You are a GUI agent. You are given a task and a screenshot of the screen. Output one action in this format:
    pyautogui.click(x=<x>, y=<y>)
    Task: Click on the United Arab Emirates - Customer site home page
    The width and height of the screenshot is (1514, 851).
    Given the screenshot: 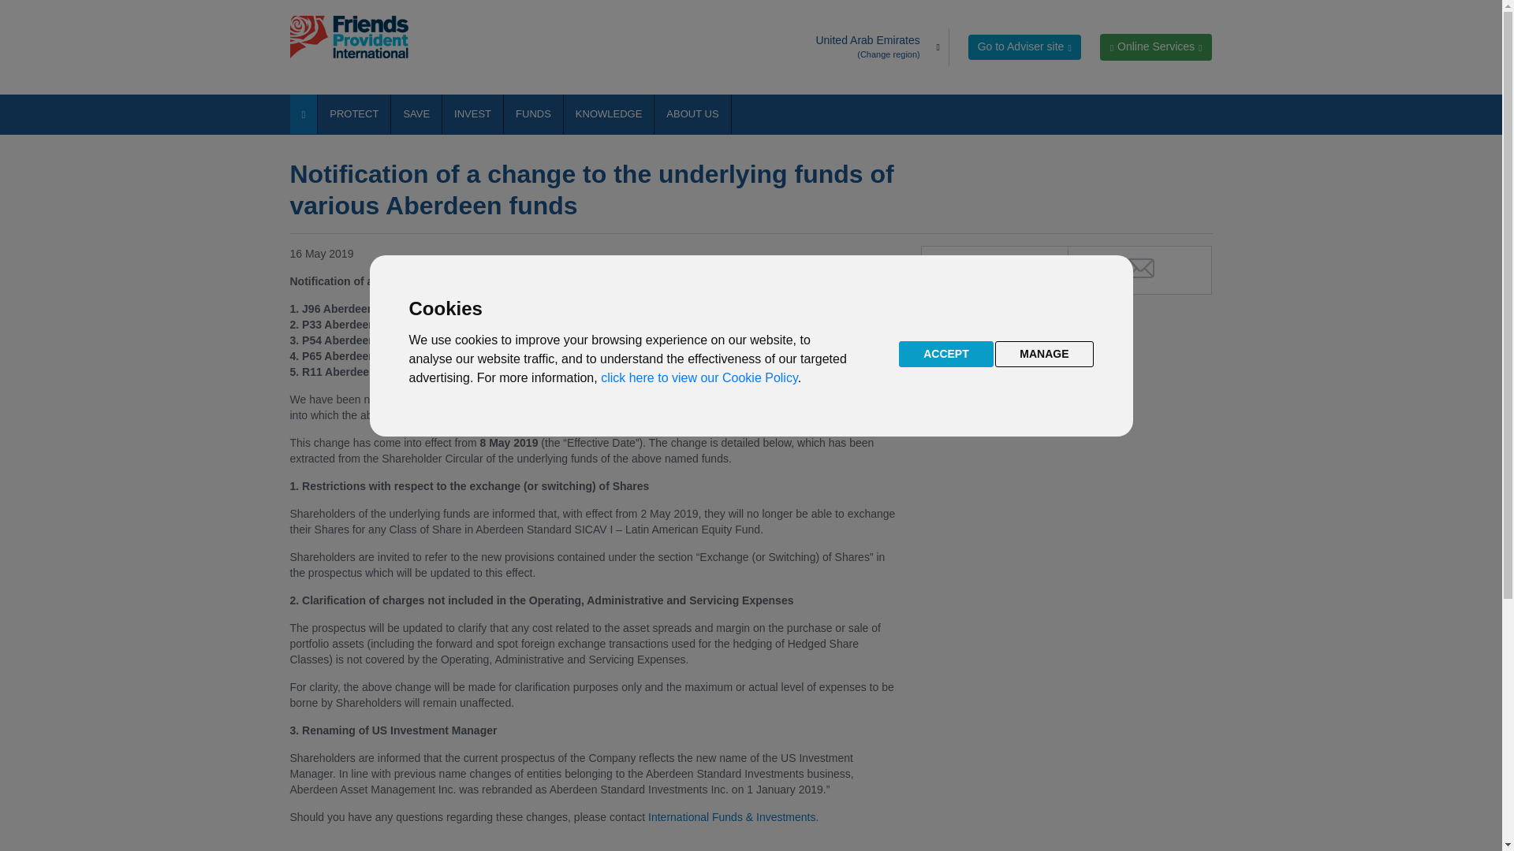 What is the action you would take?
    pyautogui.click(x=356, y=37)
    